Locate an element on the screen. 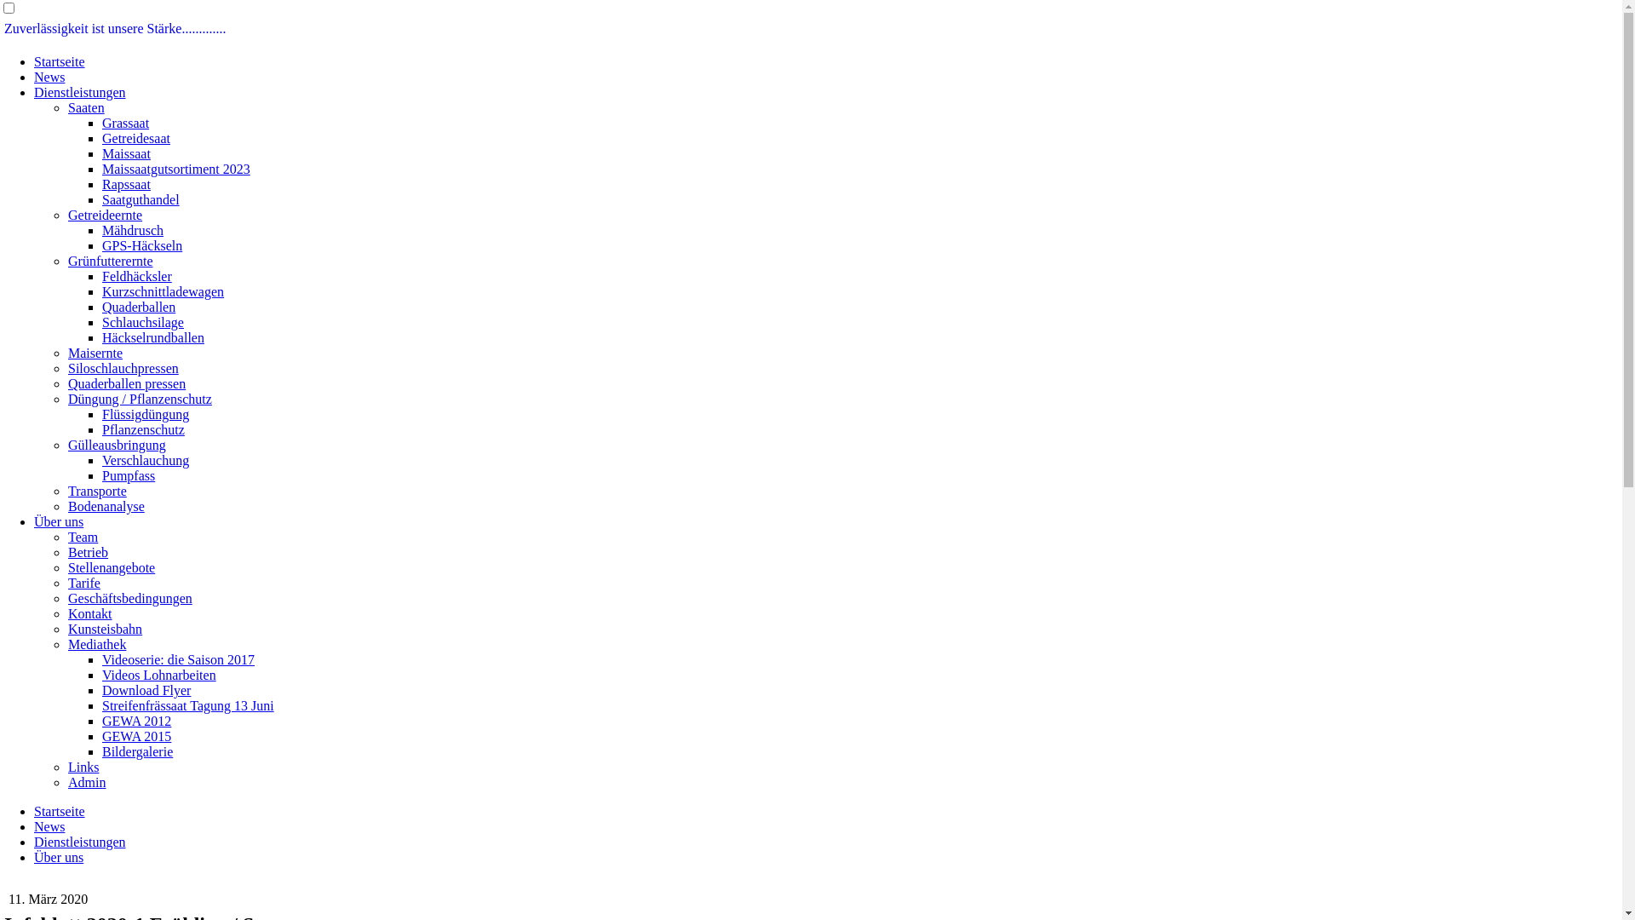  Links is located at coordinates (83, 767).